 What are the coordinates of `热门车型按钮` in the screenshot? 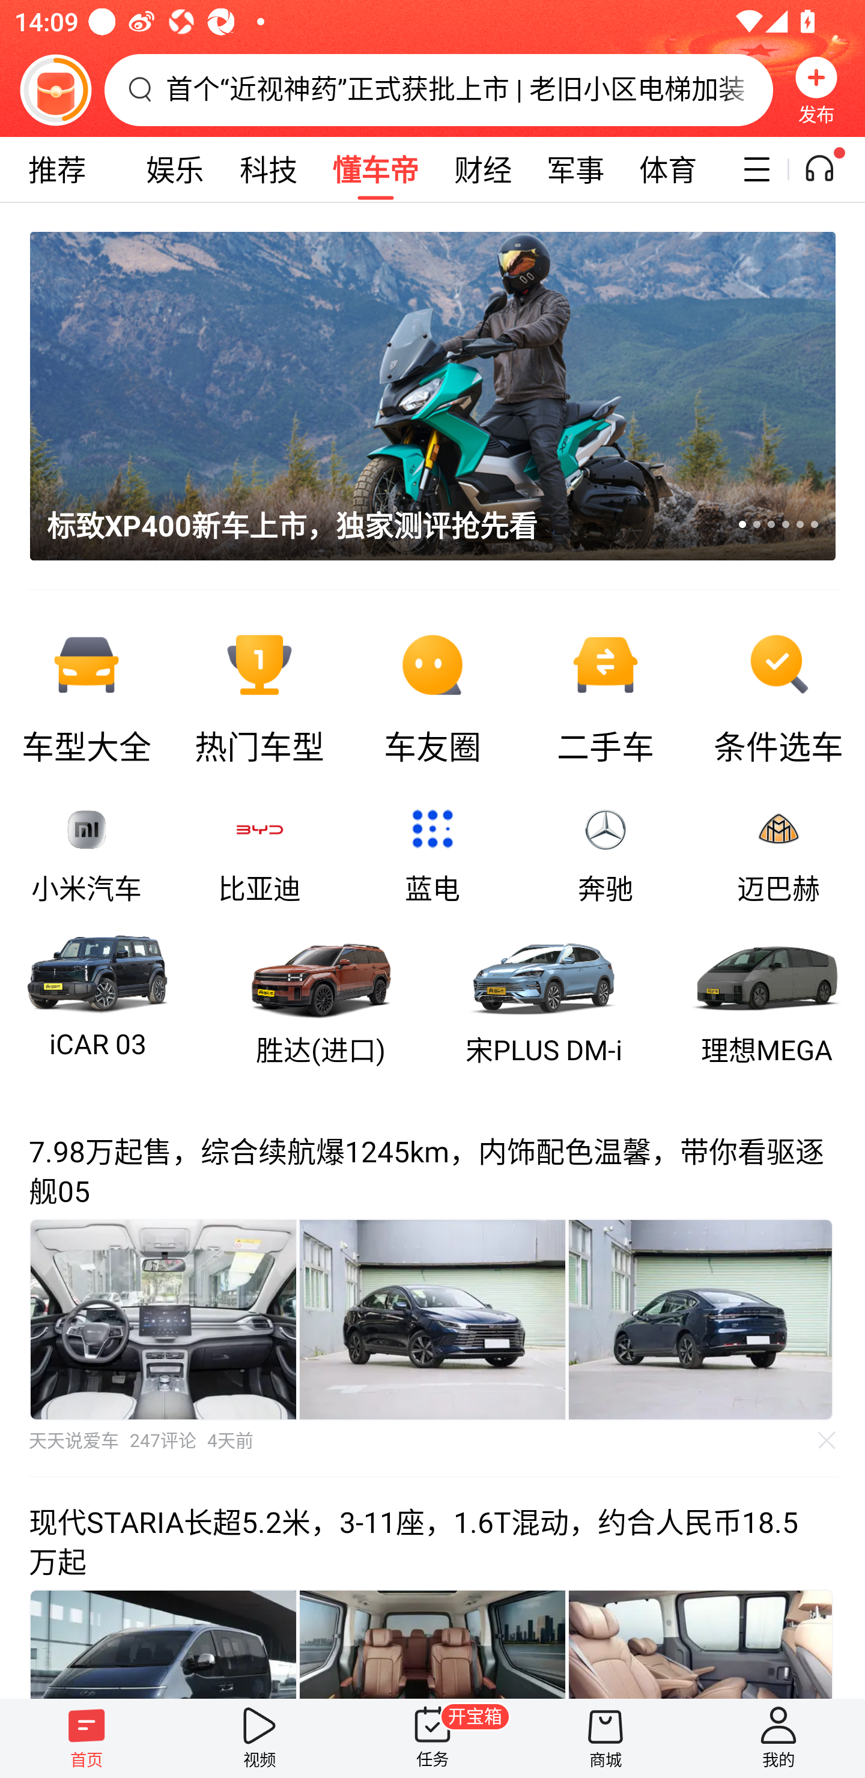 It's located at (259, 694).